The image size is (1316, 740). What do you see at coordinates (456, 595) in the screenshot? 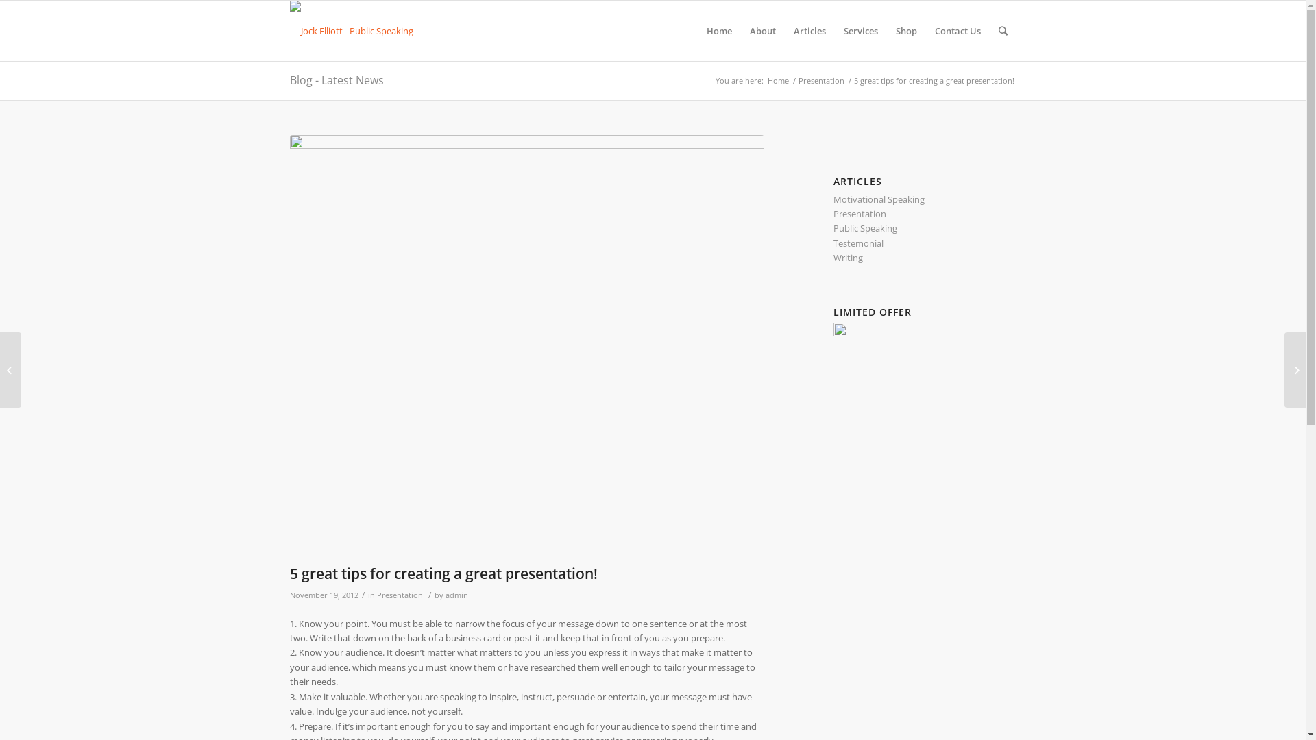
I see `admin` at bounding box center [456, 595].